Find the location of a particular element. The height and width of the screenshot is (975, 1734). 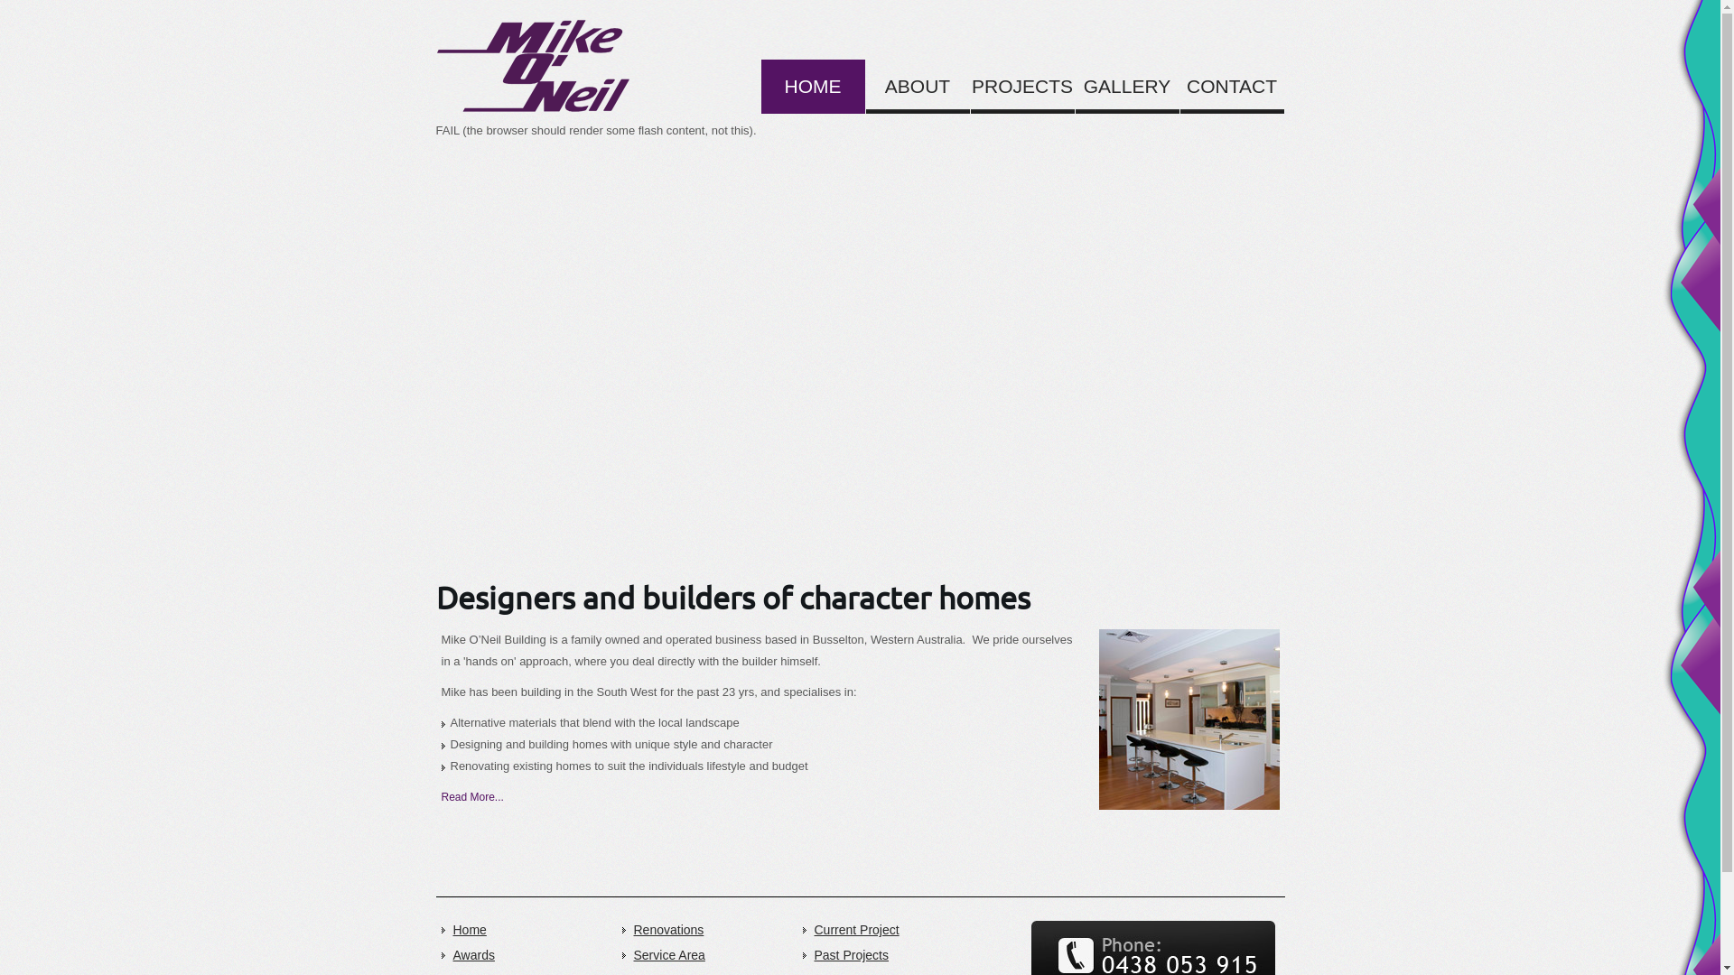

Past Projects is located at coordinates (887, 955).